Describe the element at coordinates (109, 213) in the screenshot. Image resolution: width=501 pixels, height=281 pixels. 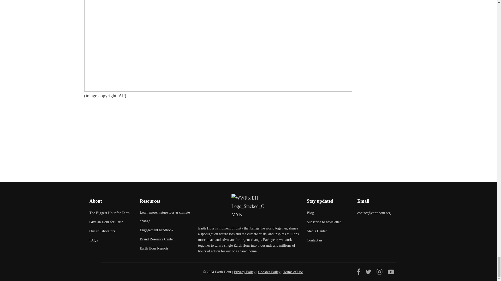
I see `The Biggest Hour for Earth` at that location.